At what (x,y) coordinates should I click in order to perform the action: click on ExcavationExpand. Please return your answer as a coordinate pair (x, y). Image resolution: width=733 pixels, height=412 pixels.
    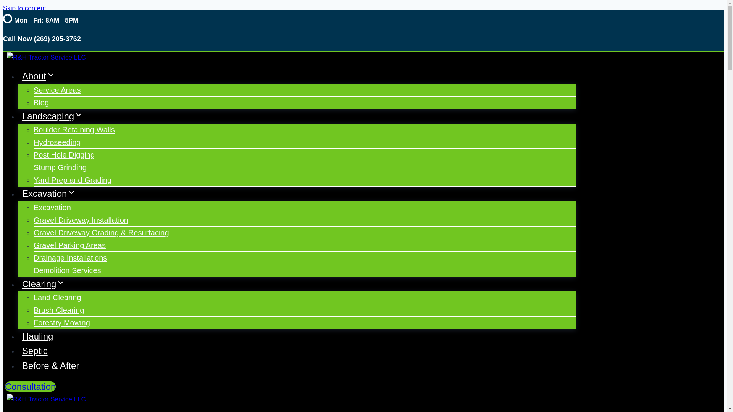
    Looking at the image, I should click on (49, 193).